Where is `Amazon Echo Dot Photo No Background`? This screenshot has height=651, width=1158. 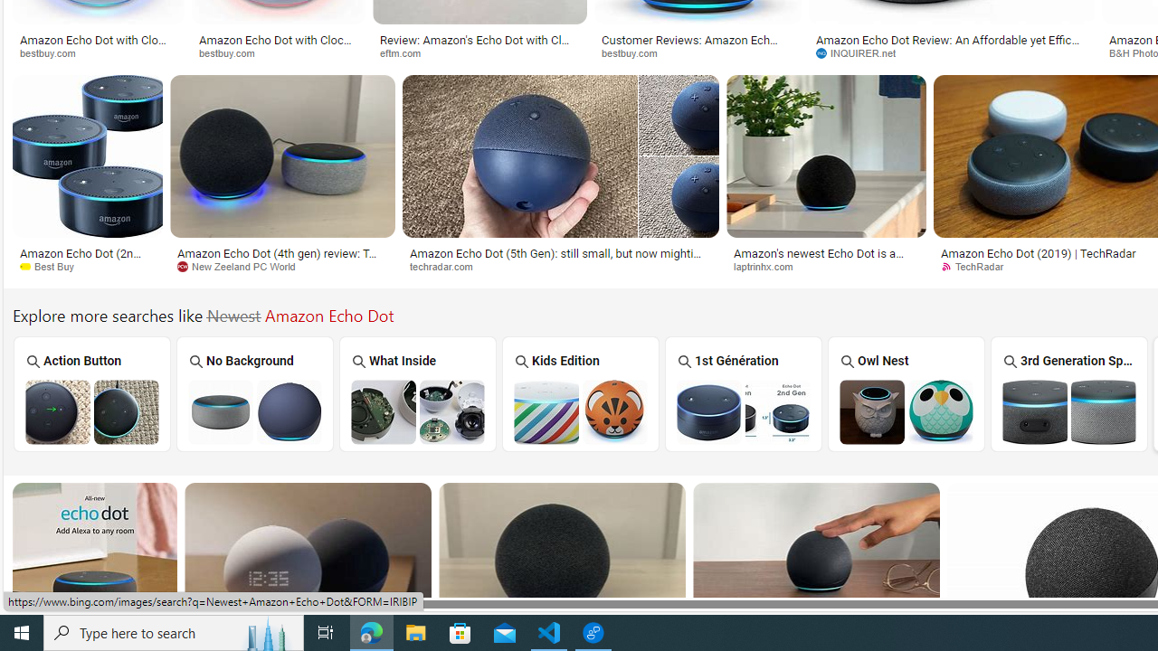 Amazon Echo Dot Photo No Background is located at coordinates (254, 411).